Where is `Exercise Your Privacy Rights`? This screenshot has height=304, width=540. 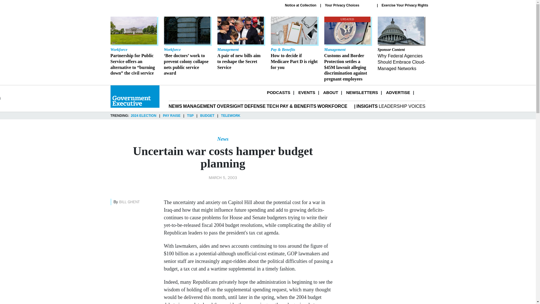 Exercise Your Privacy Rights is located at coordinates (405, 5).